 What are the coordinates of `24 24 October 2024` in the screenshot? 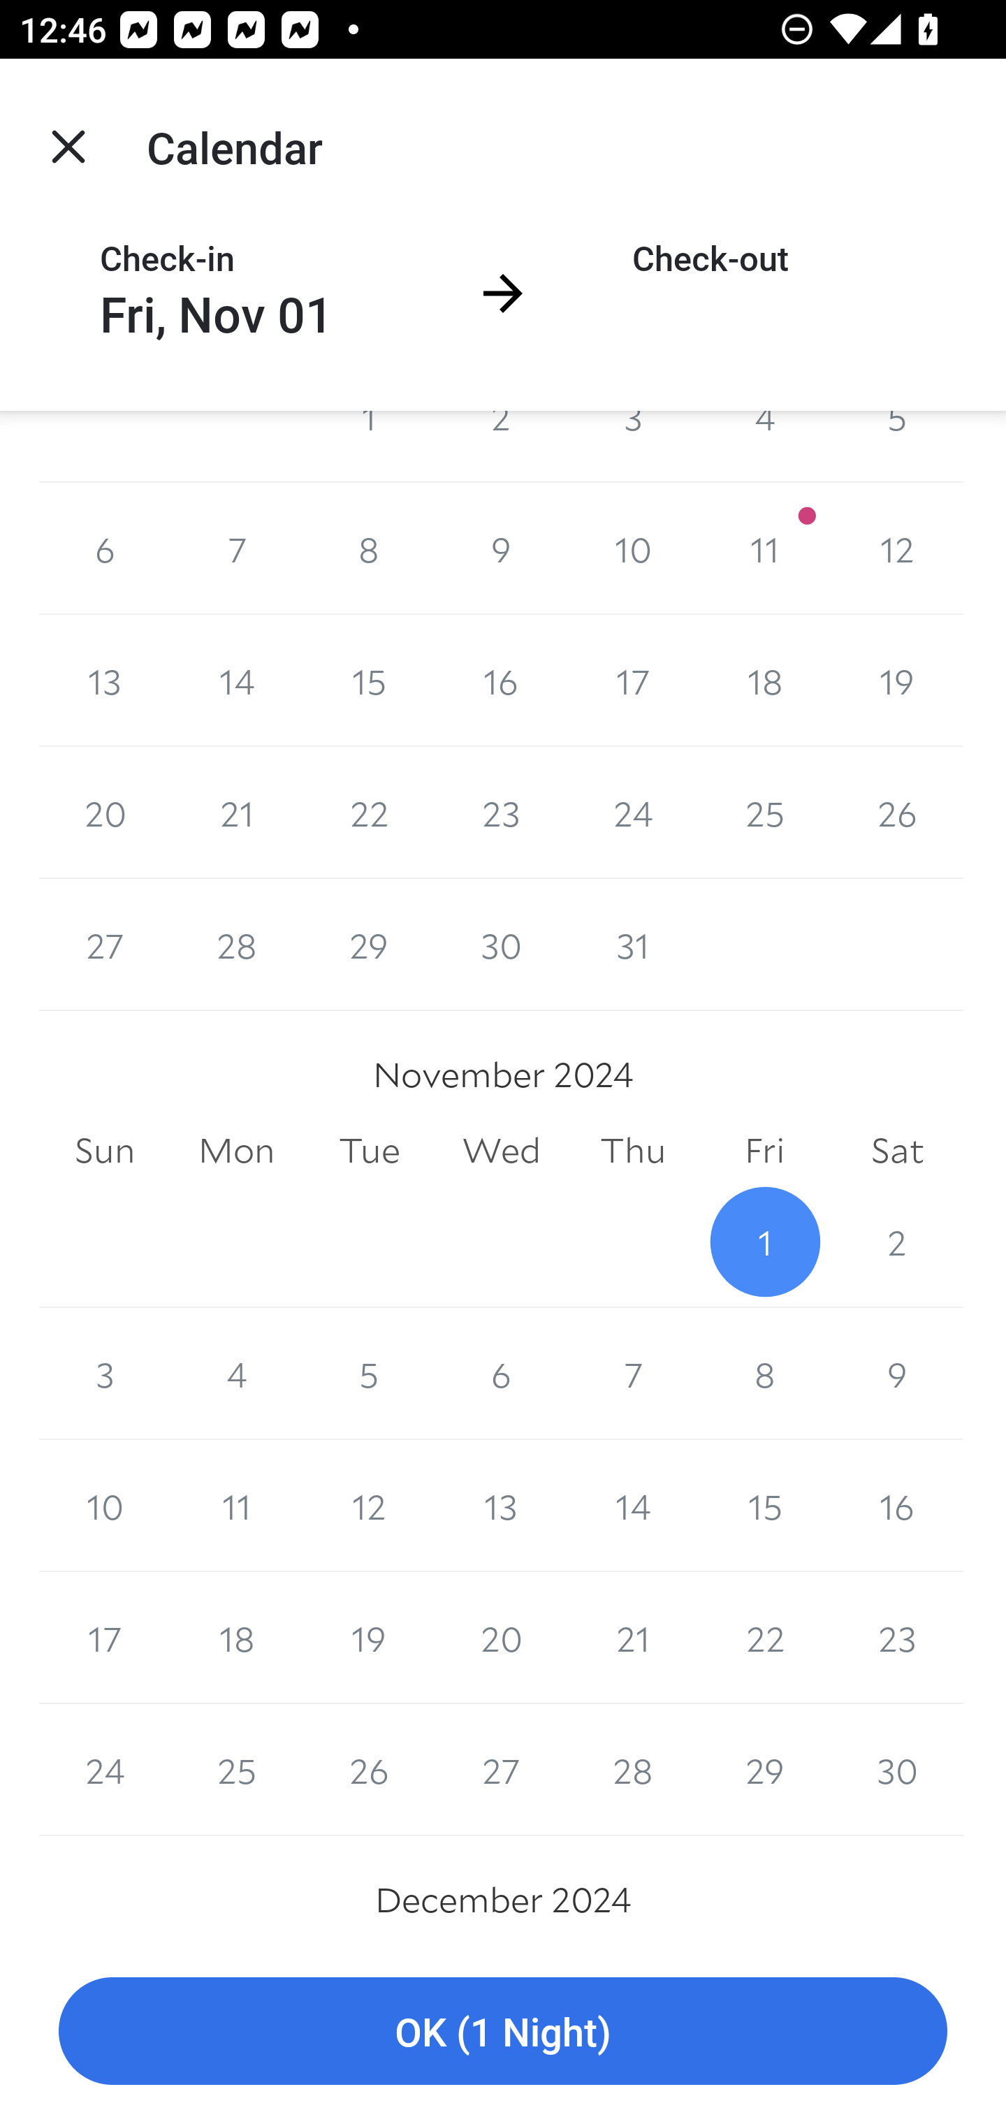 It's located at (633, 813).